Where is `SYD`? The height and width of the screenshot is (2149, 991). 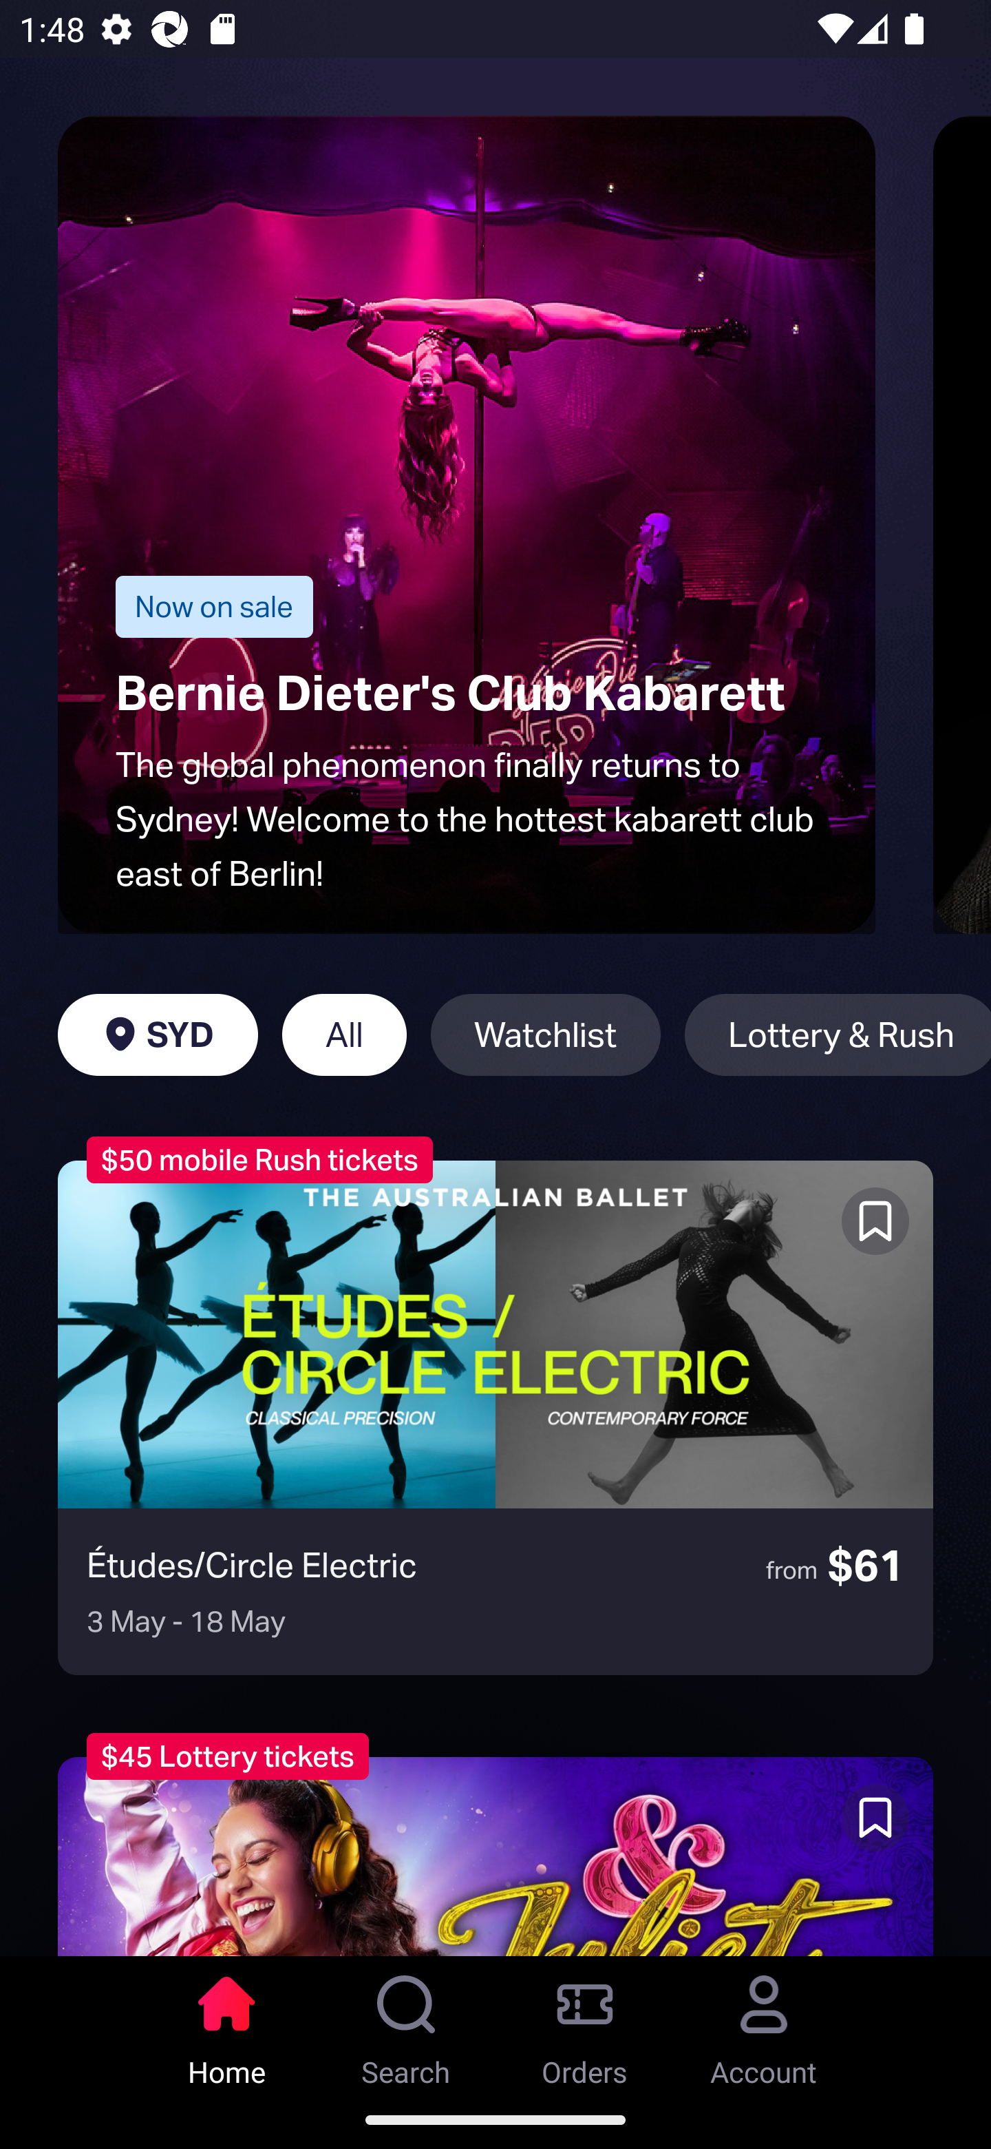 SYD is located at coordinates (157, 1035).